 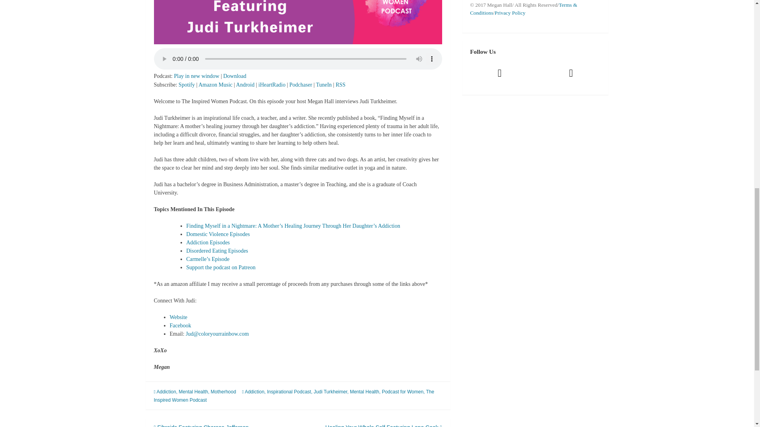 I want to click on Subscribe on Spotify, so click(x=186, y=85).